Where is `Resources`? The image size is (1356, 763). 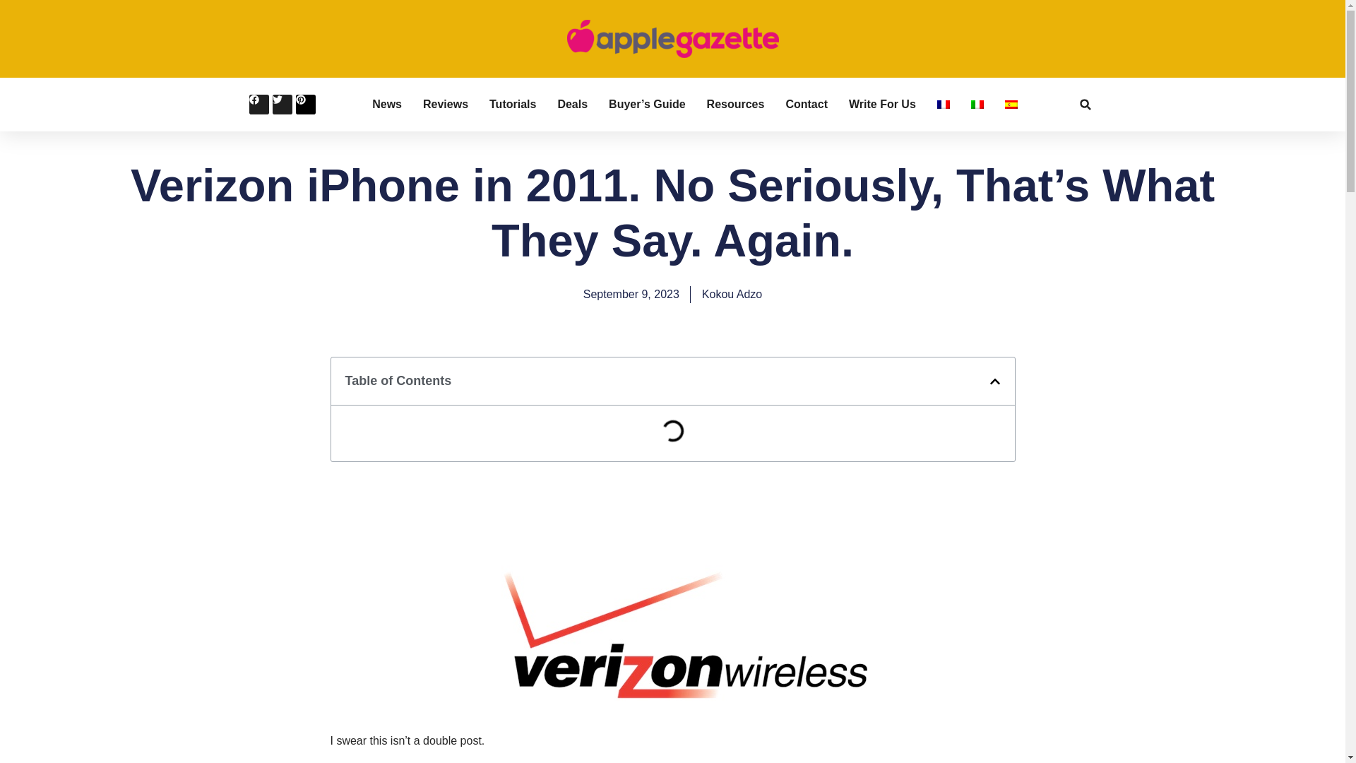
Resources is located at coordinates (735, 105).